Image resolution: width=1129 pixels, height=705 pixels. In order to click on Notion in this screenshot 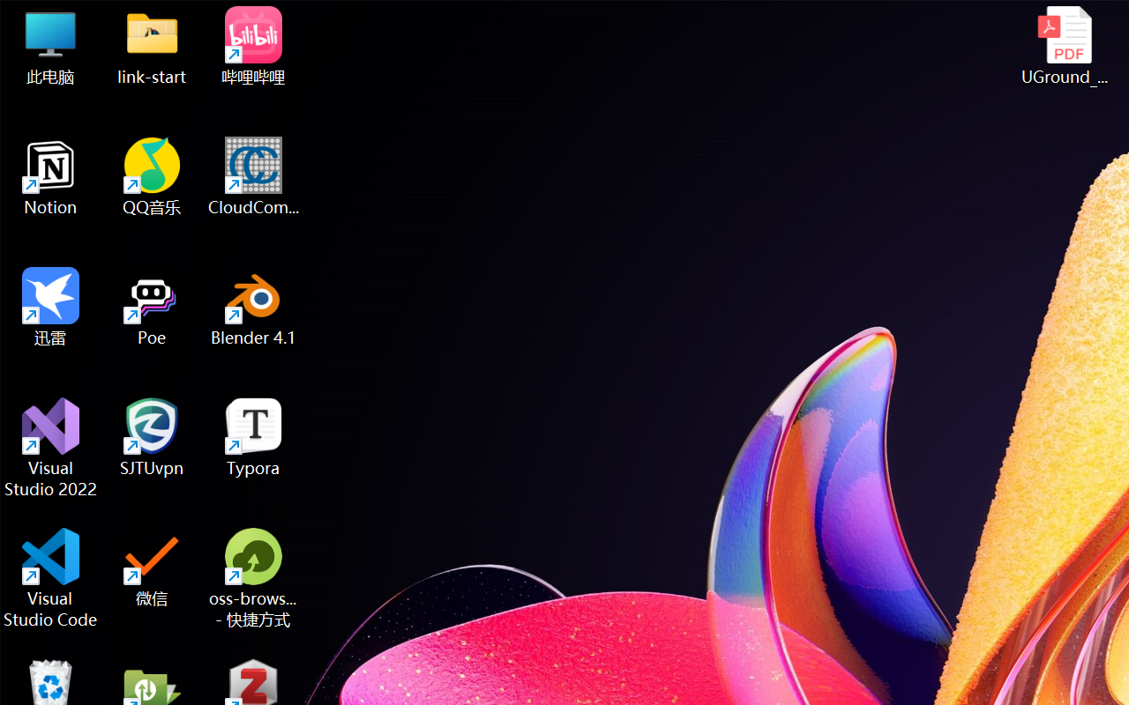, I will do `click(51, 176)`.